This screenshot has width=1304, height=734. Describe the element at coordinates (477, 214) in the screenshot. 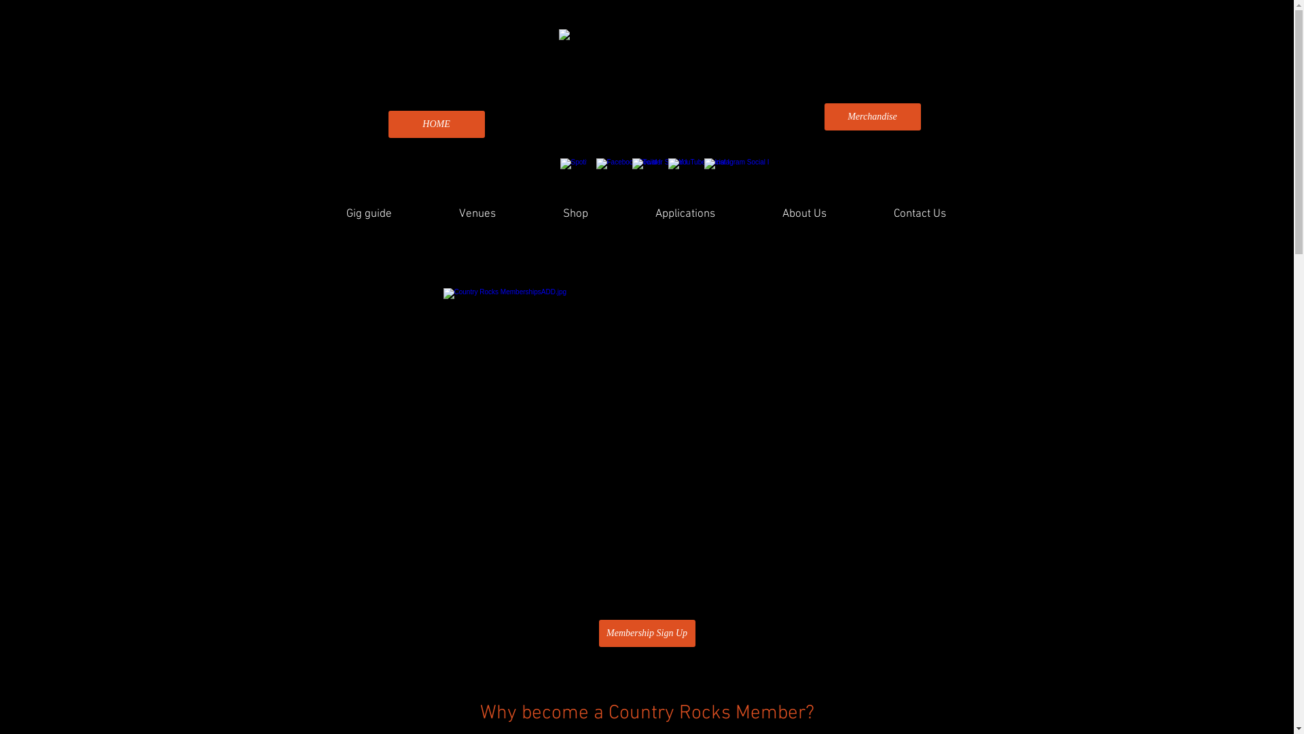

I see `Venues` at that location.